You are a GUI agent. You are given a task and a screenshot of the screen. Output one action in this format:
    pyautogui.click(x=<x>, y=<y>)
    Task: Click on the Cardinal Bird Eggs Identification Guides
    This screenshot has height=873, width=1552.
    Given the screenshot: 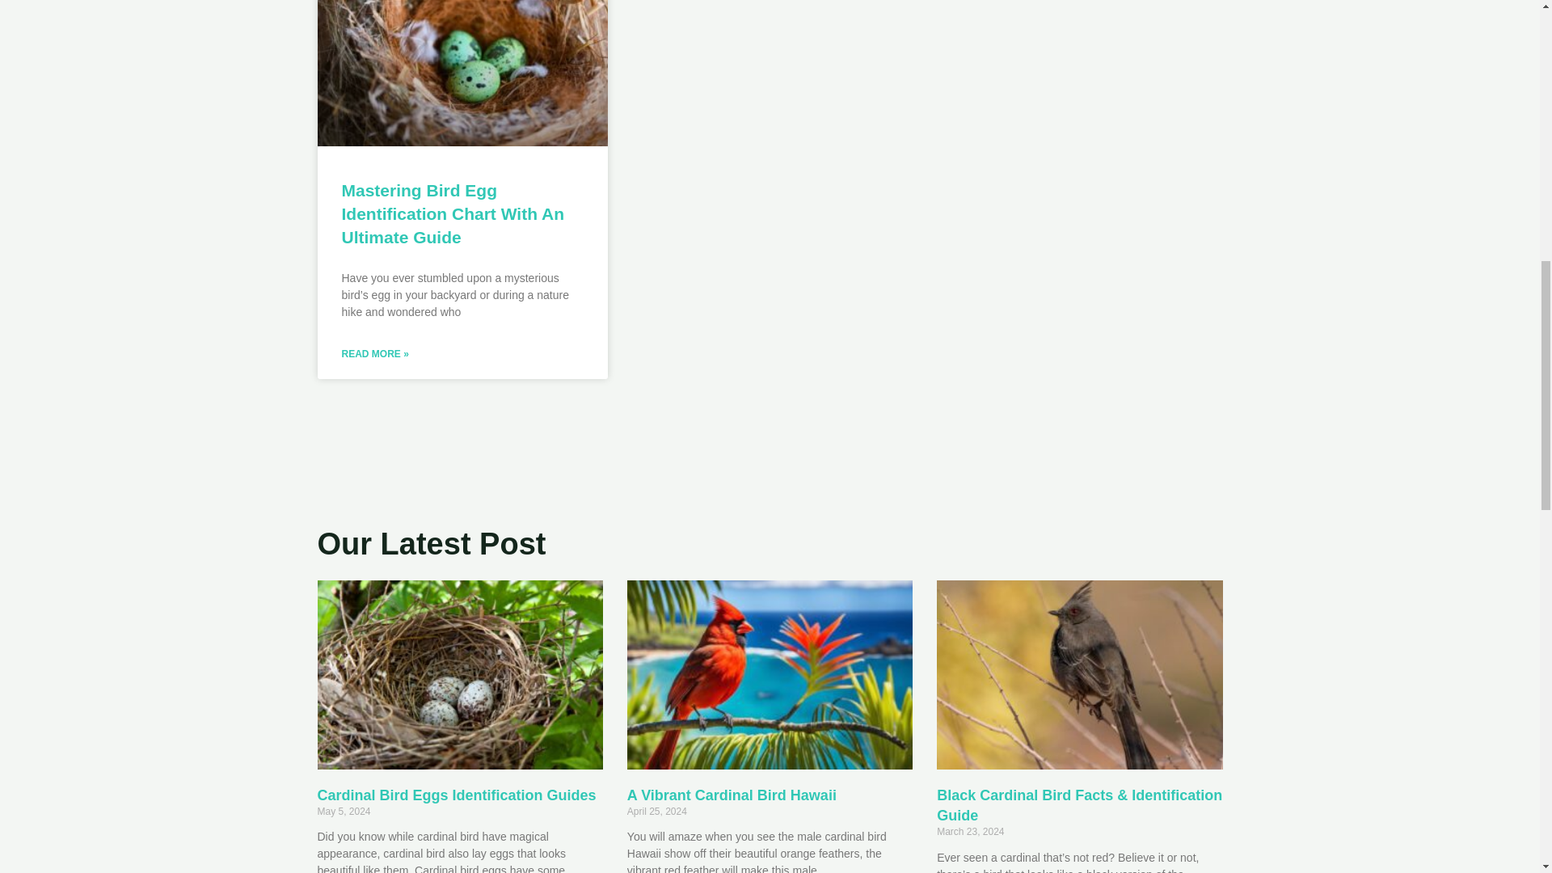 What is the action you would take?
    pyautogui.click(x=456, y=795)
    